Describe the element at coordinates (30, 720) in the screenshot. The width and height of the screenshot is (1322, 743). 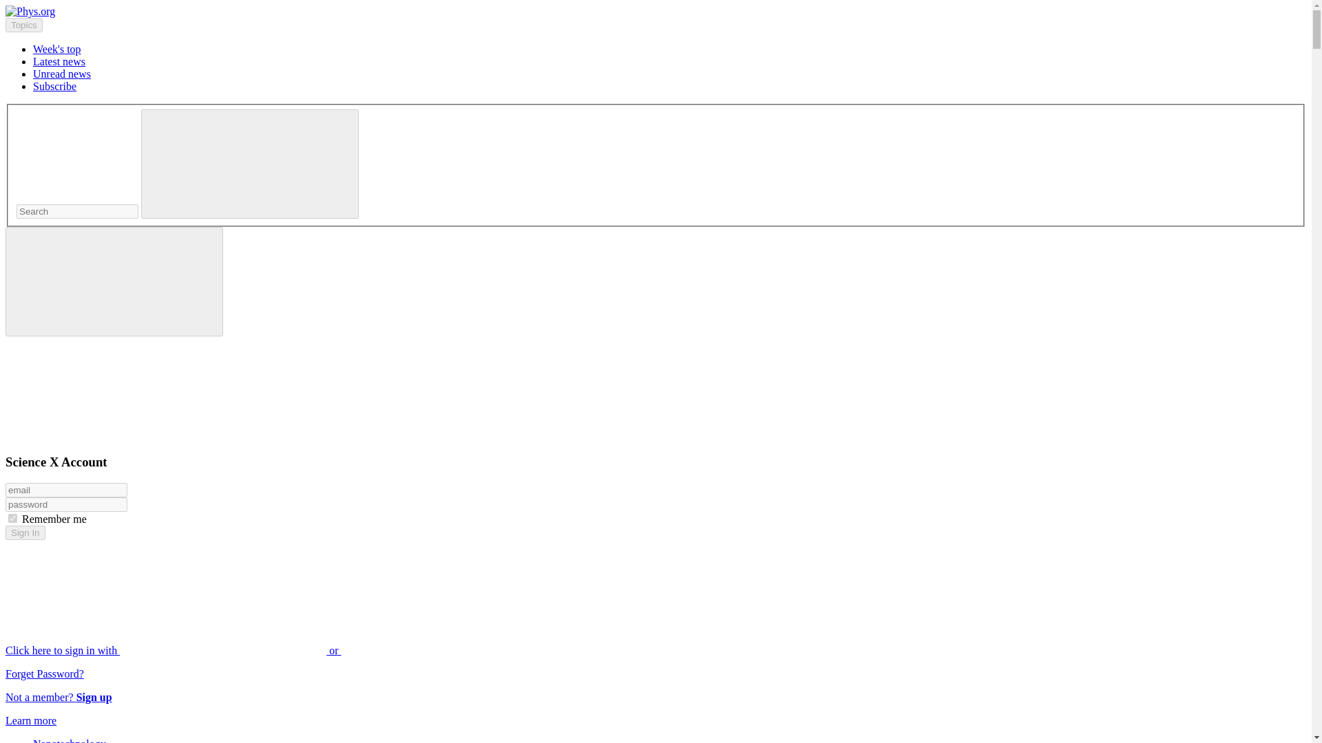
I see `Learn more` at that location.